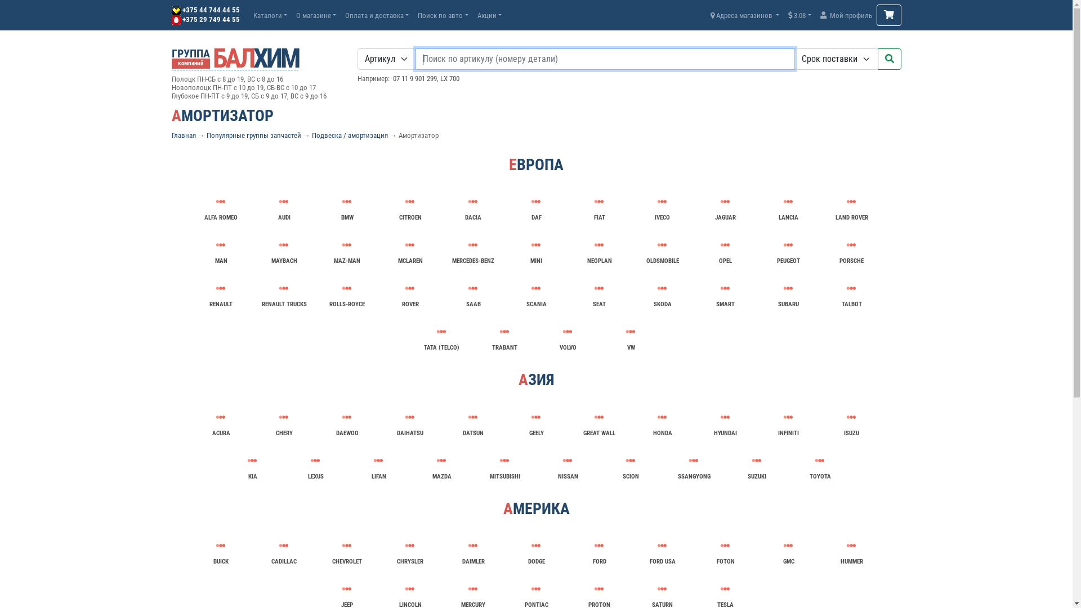 This screenshot has height=608, width=1081. What do you see at coordinates (473, 202) in the screenshot?
I see `DACIA` at bounding box center [473, 202].